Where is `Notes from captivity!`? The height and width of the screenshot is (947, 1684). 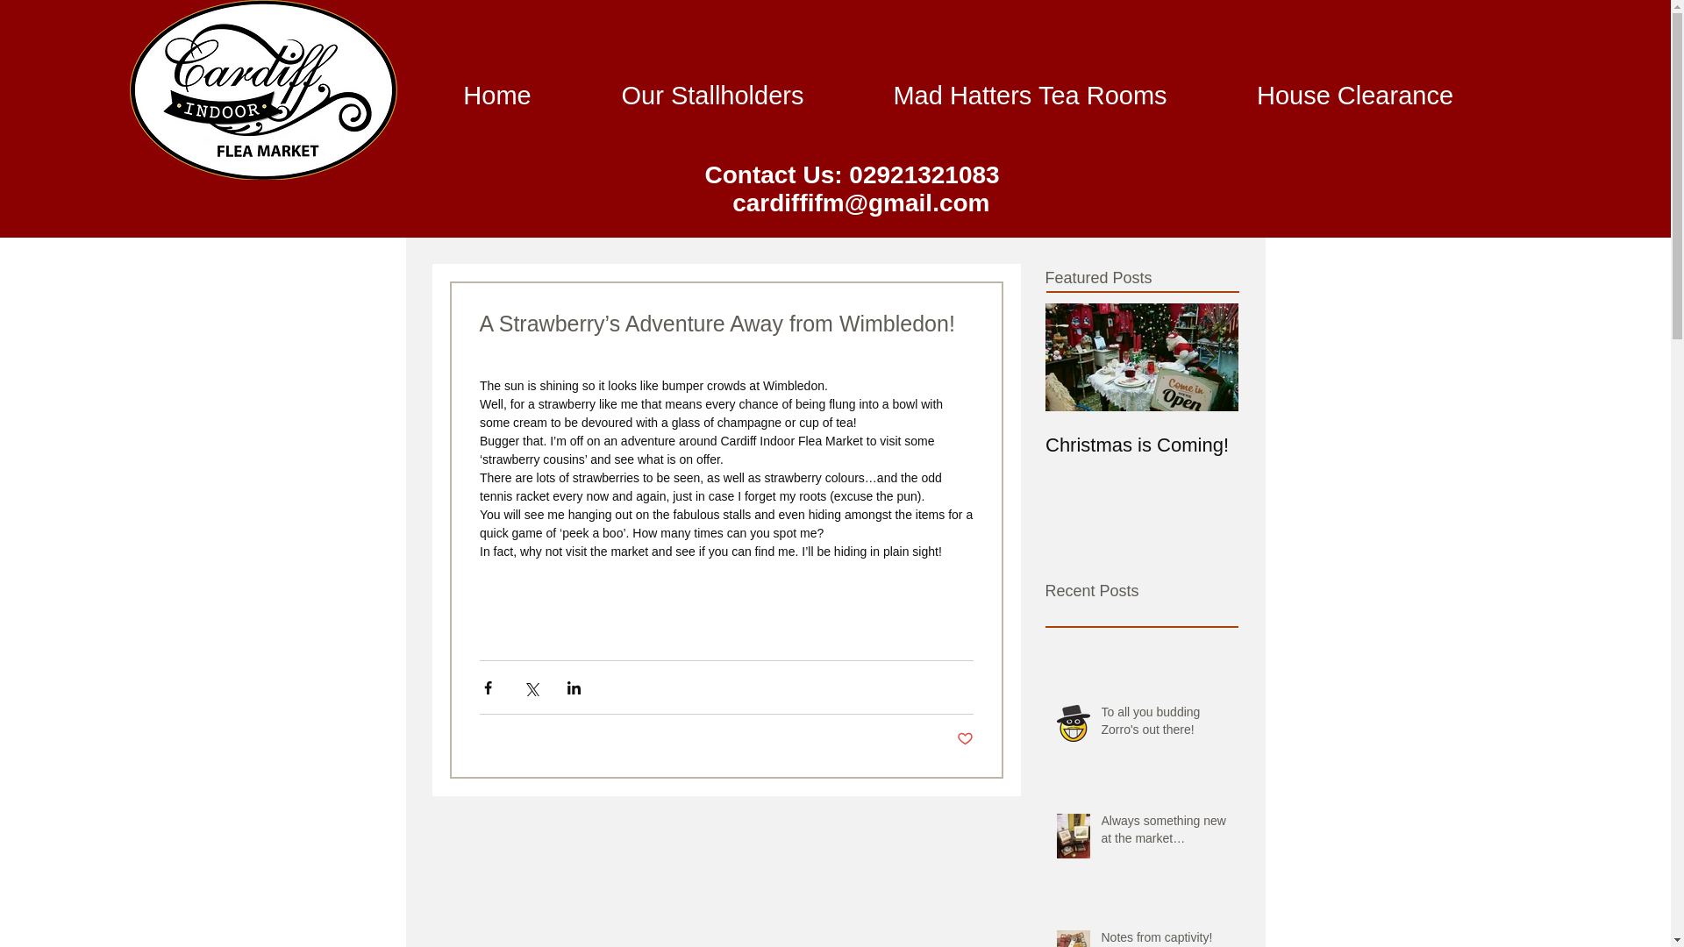 Notes from captivity! is located at coordinates (1164, 938).